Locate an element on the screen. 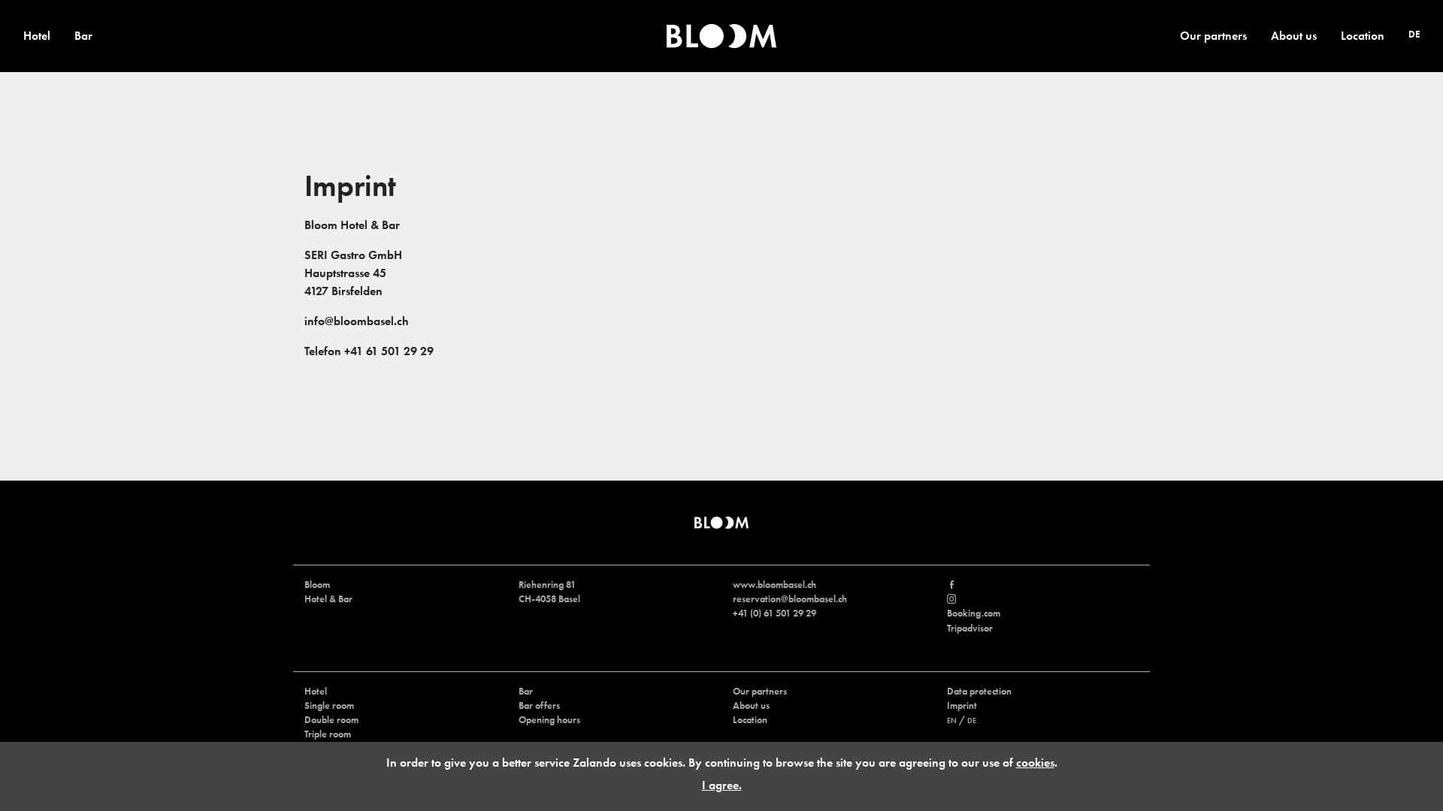  Single room is located at coordinates (329, 706).